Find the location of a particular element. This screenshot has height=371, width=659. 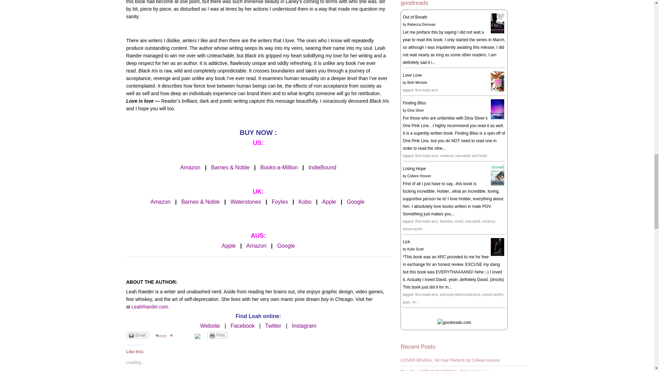

Tweet is located at coordinates (161, 336).